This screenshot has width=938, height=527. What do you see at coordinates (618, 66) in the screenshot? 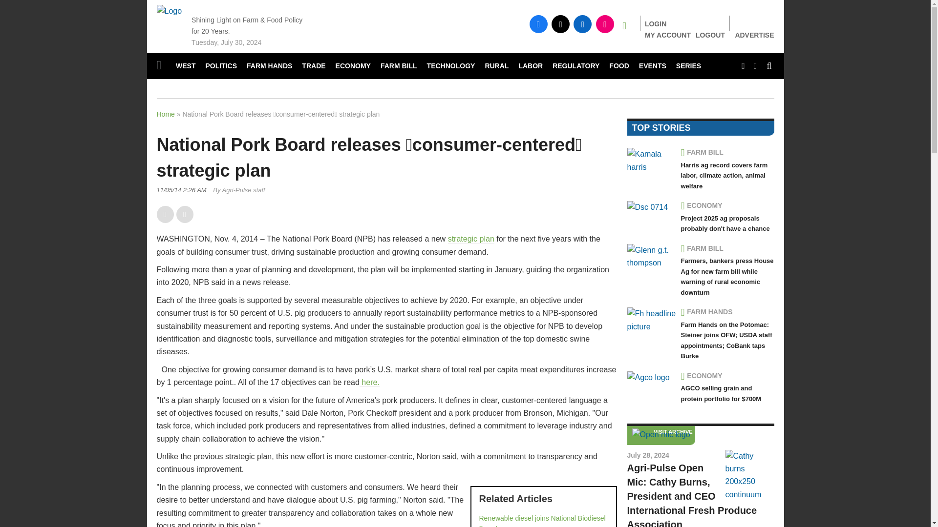
I see `FOOD` at bounding box center [618, 66].